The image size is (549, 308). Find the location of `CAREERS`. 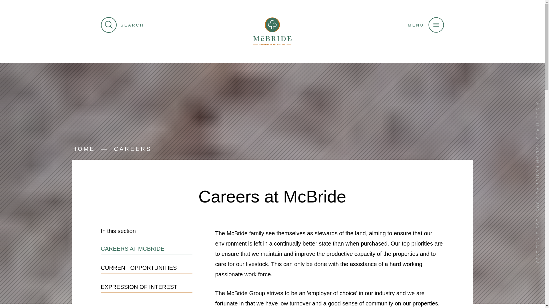

CAREERS is located at coordinates (133, 149).